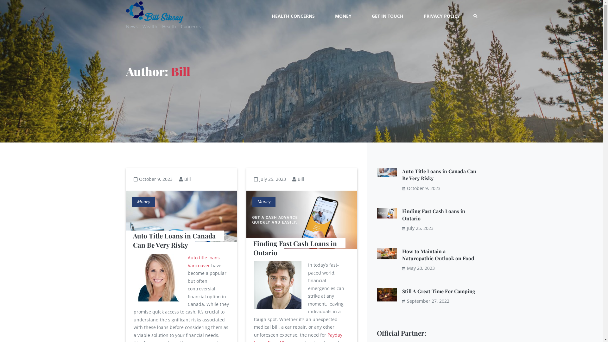 This screenshot has height=342, width=608. What do you see at coordinates (439, 291) in the screenshot?
I see `Still A Great Time For Camping` at bounding box center [439, 291].